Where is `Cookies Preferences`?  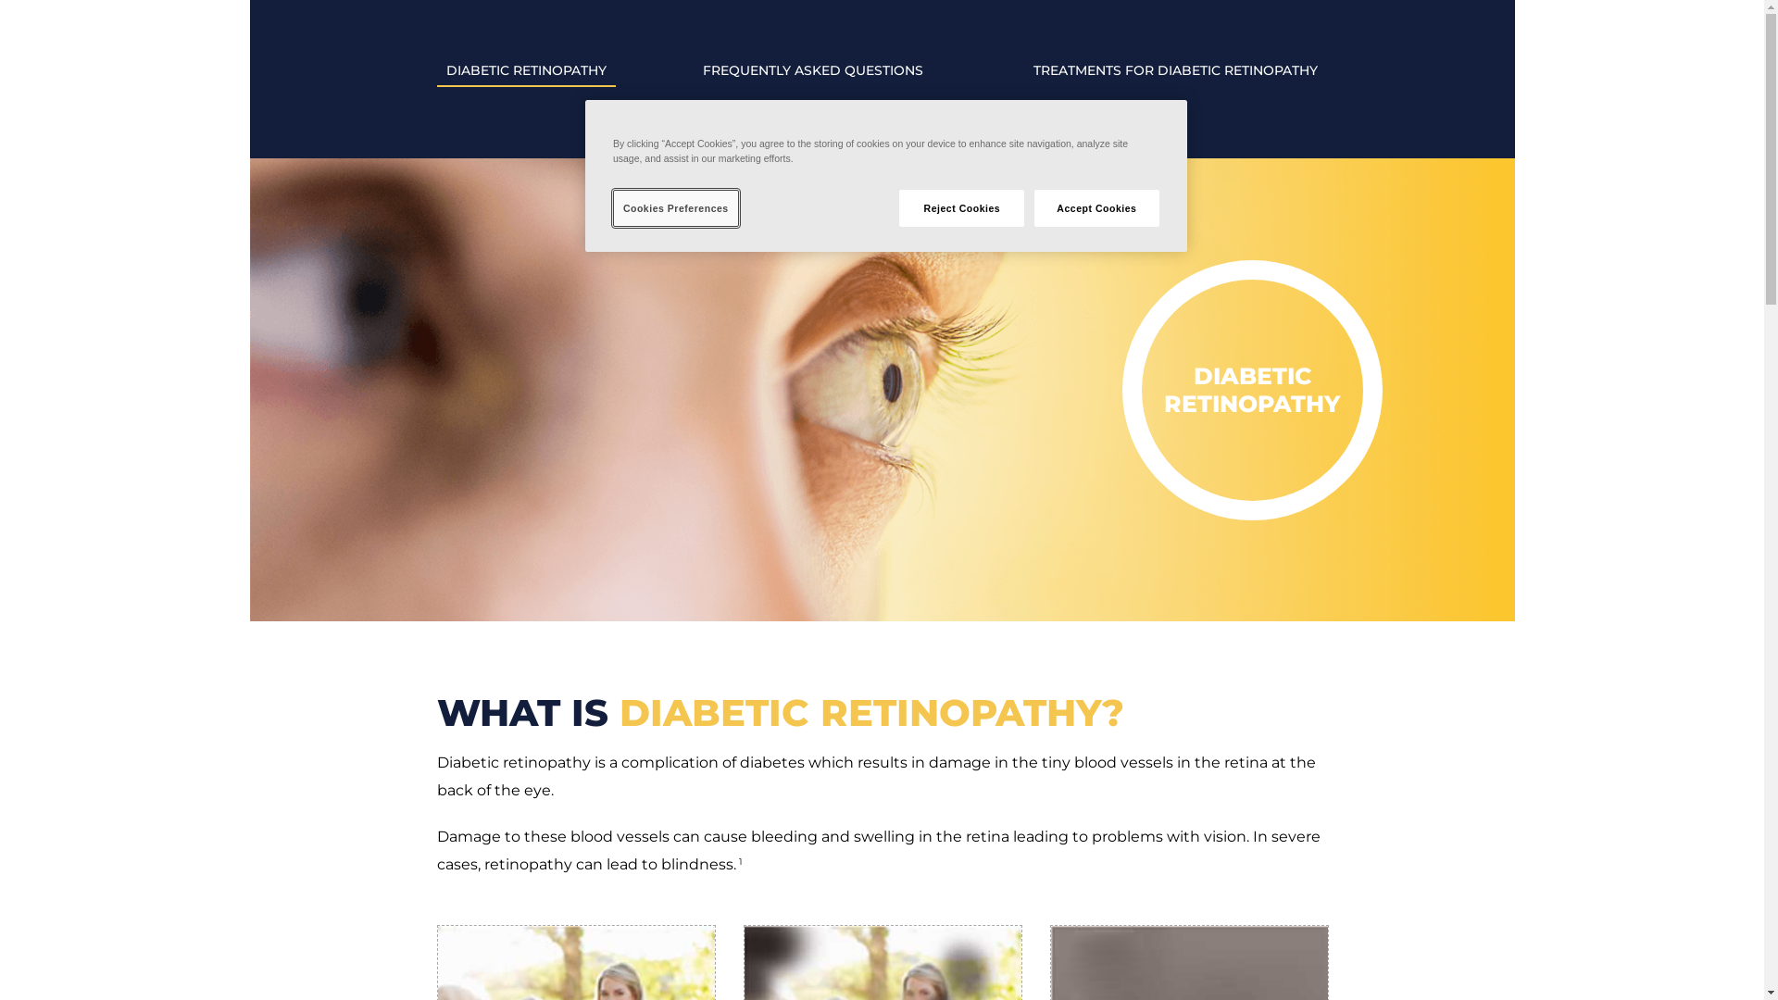 Cookies Preferences is located at coordinates (676, 207).